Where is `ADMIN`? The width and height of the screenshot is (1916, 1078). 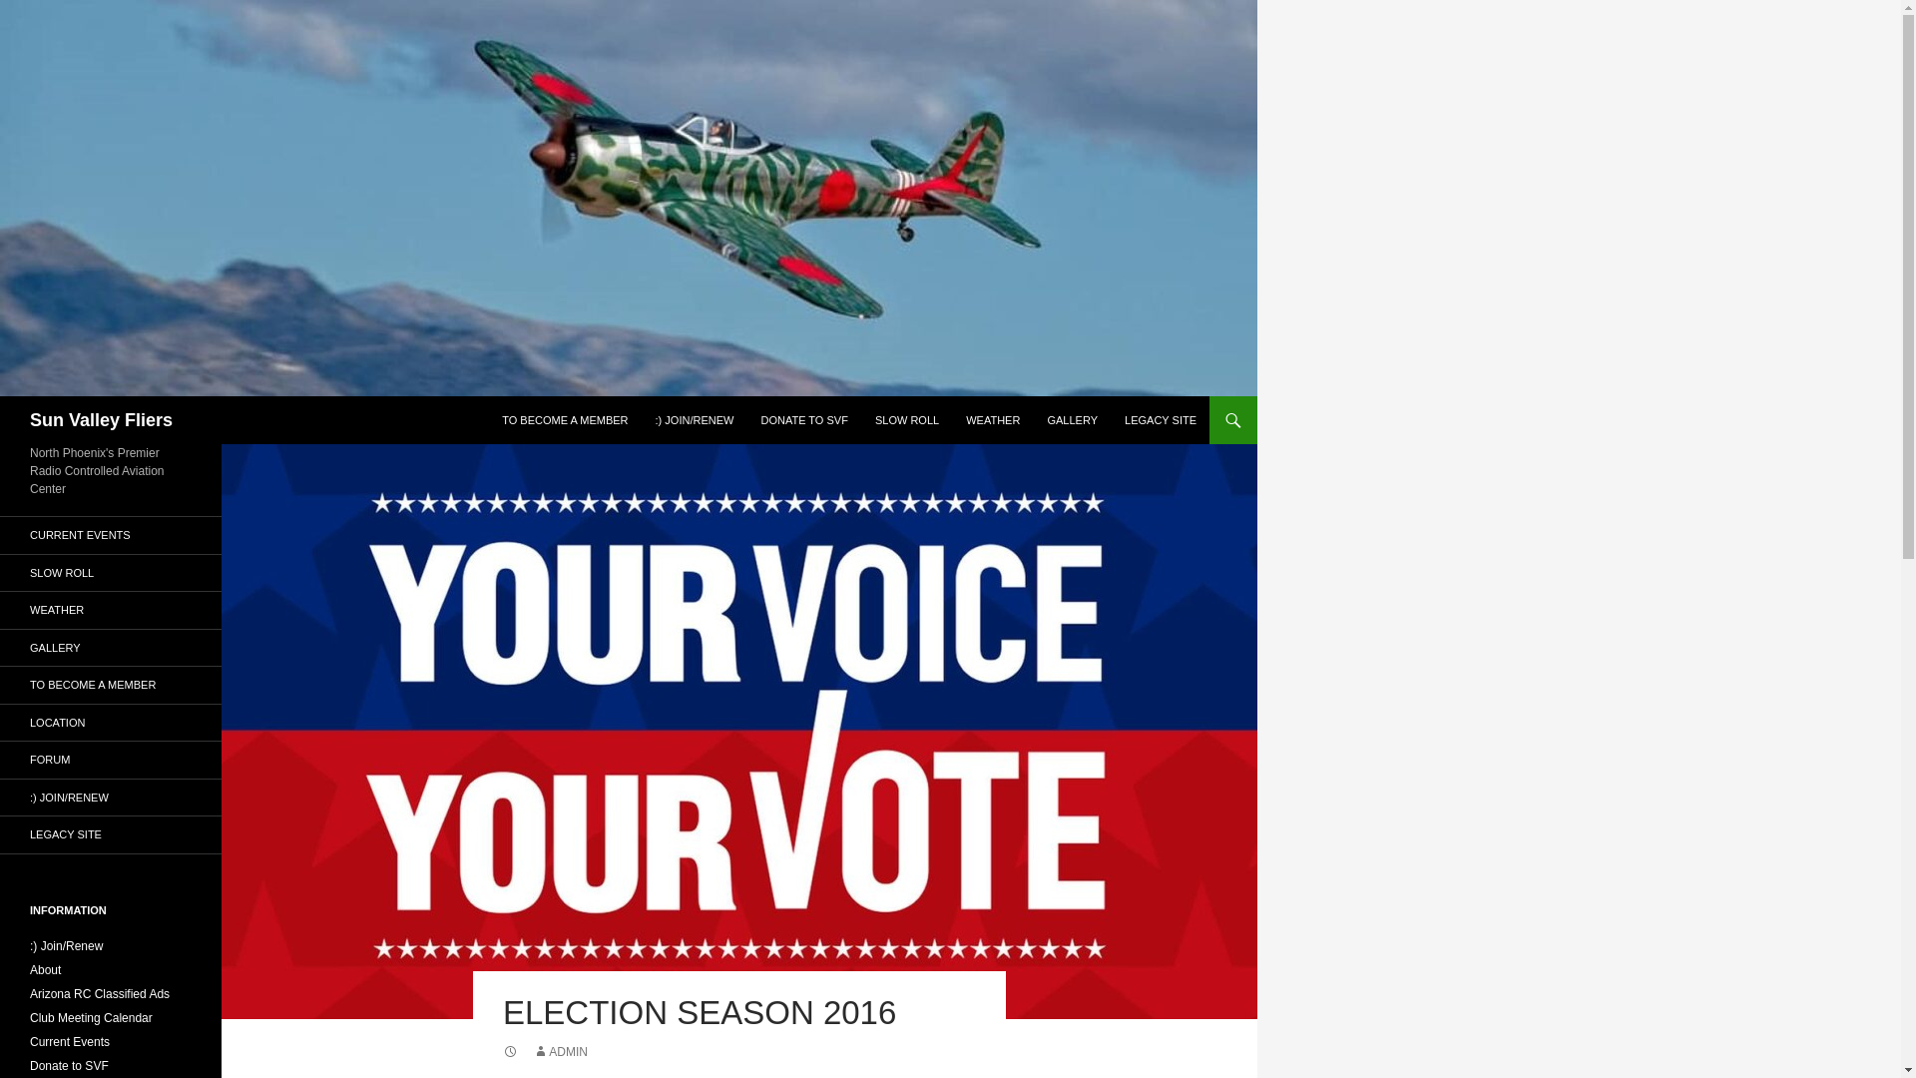 ADMIN is located at coordinates (560, 1051).